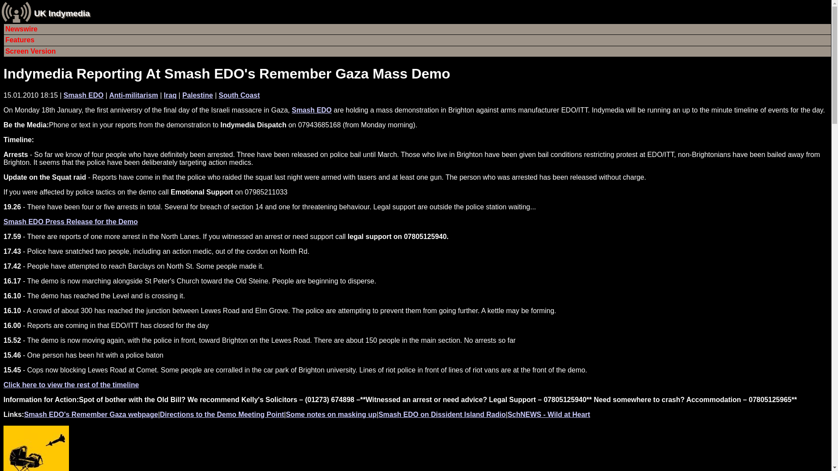  Describe the element at coordinates (91, 414) in the screenshot. I see `Smash EDO's Remember Gaza webpage` at that location.